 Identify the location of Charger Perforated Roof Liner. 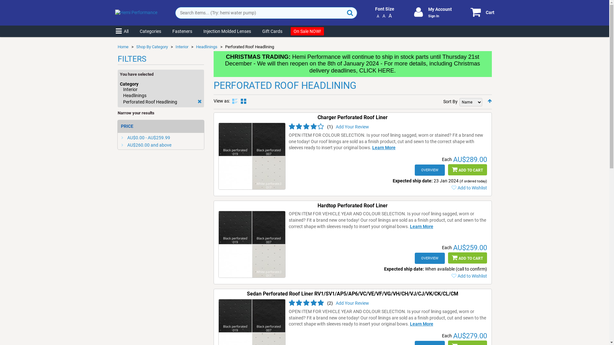
(252, 156).